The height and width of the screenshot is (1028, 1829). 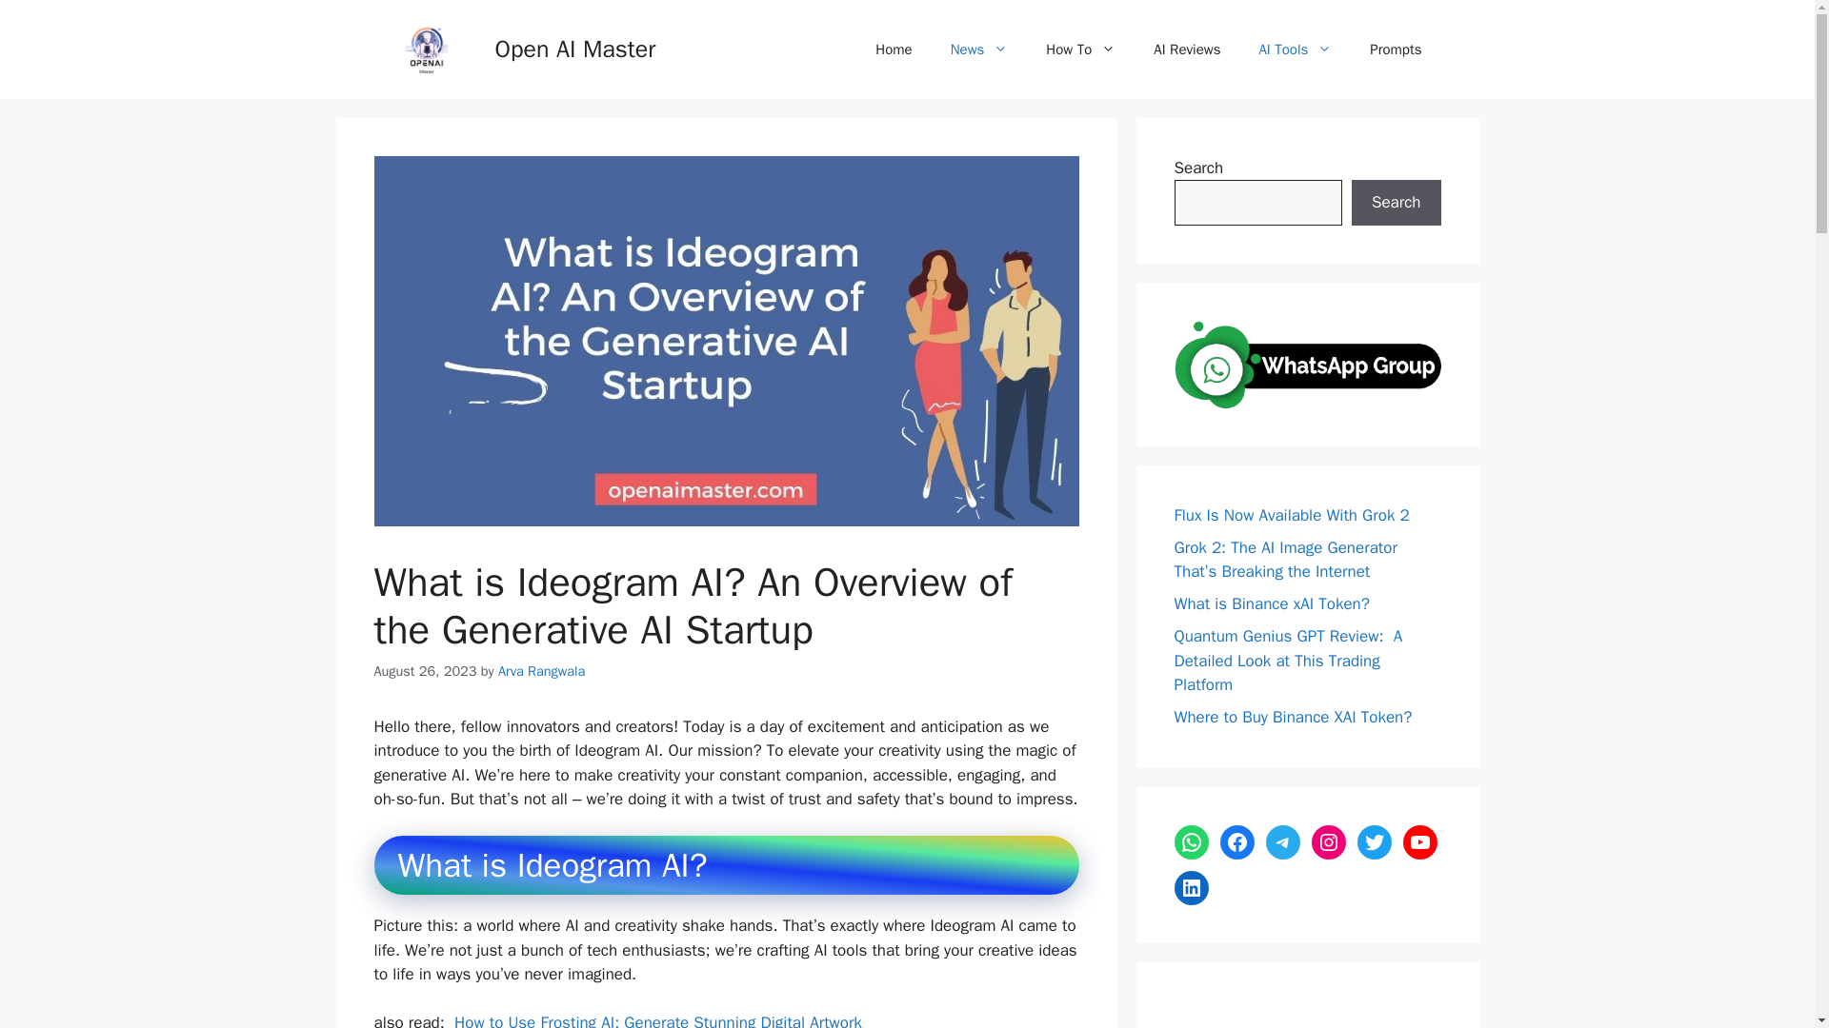 I want to click on  How to Use Frosting AI: Generate Stunning Digital Artwork, so click(x=655, y=1020).